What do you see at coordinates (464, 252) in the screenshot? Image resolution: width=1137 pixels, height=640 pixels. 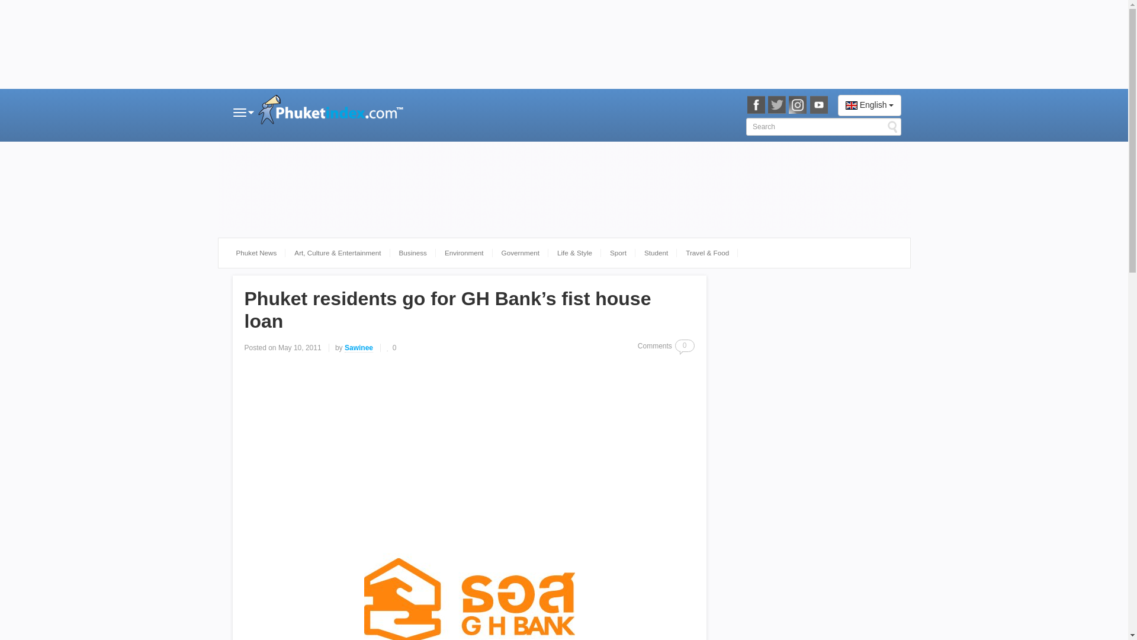 I see `Environment` at bounding box center [464, 252].